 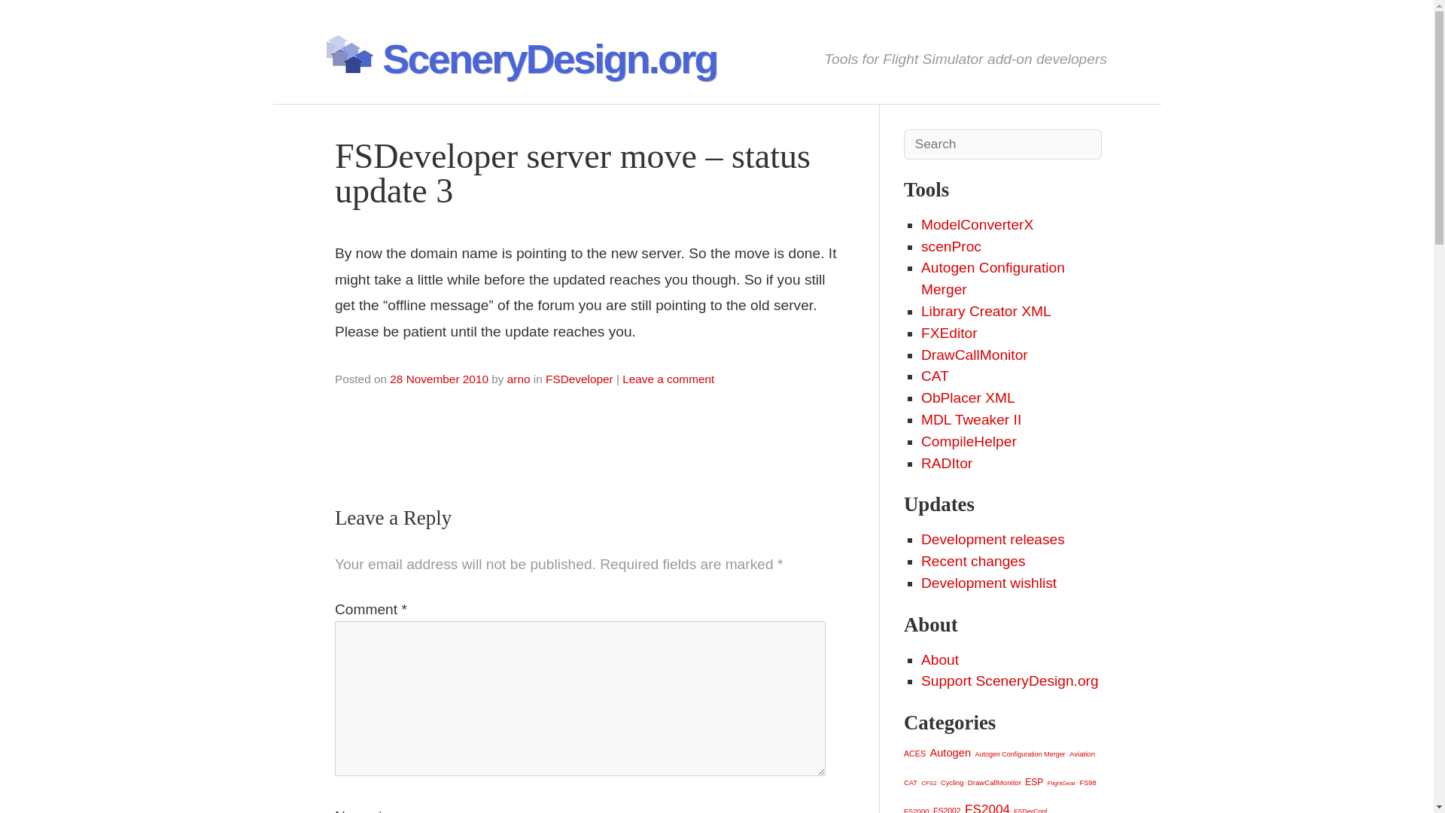 What do you see at coordinates (977, 224) in the screenshot?
I see `ModelConverterX` at bounding box center [977, 224].